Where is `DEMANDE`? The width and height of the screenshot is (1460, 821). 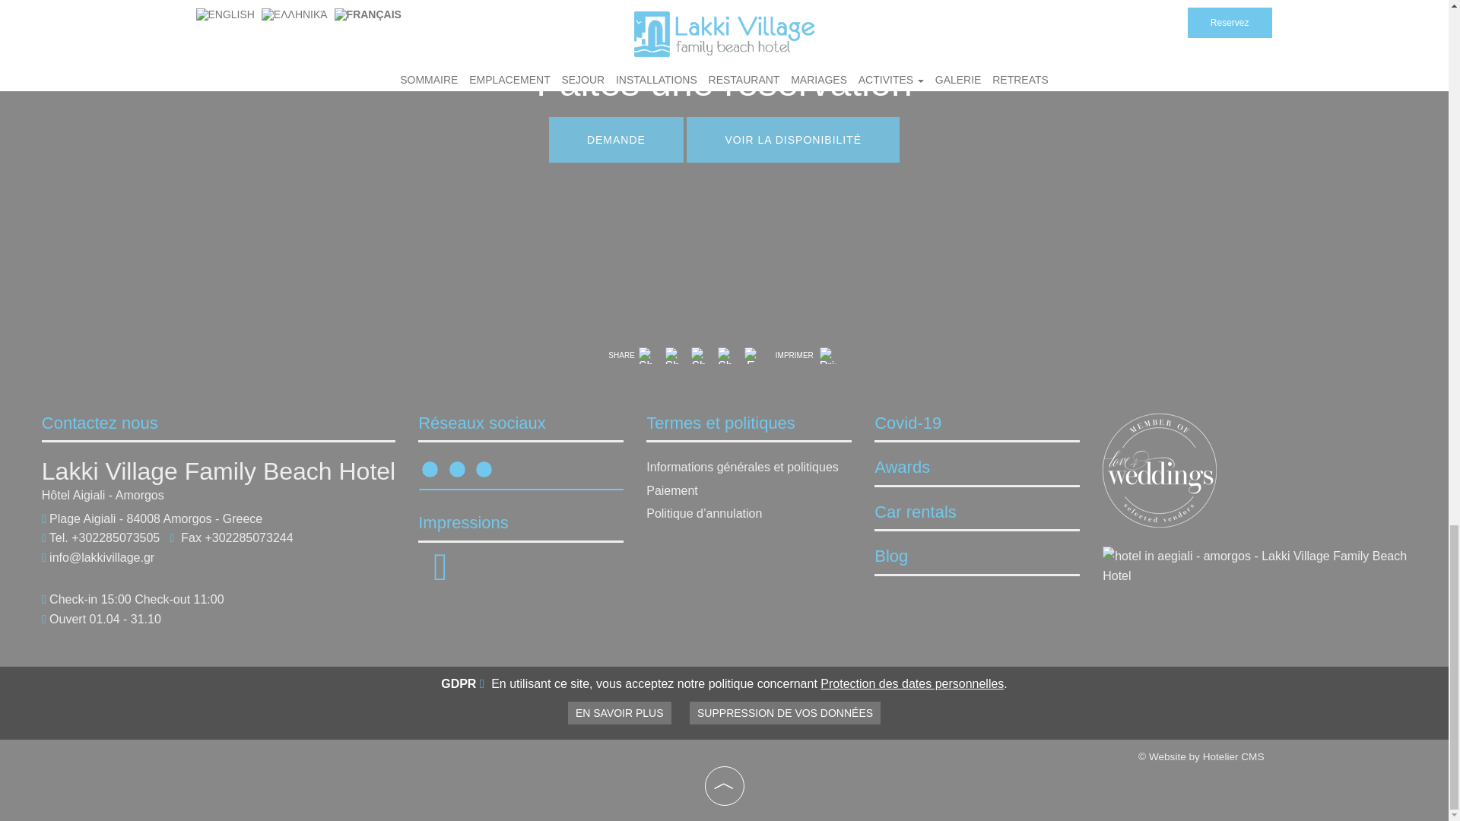 DEMANDE is located at coordinates (616, 140).